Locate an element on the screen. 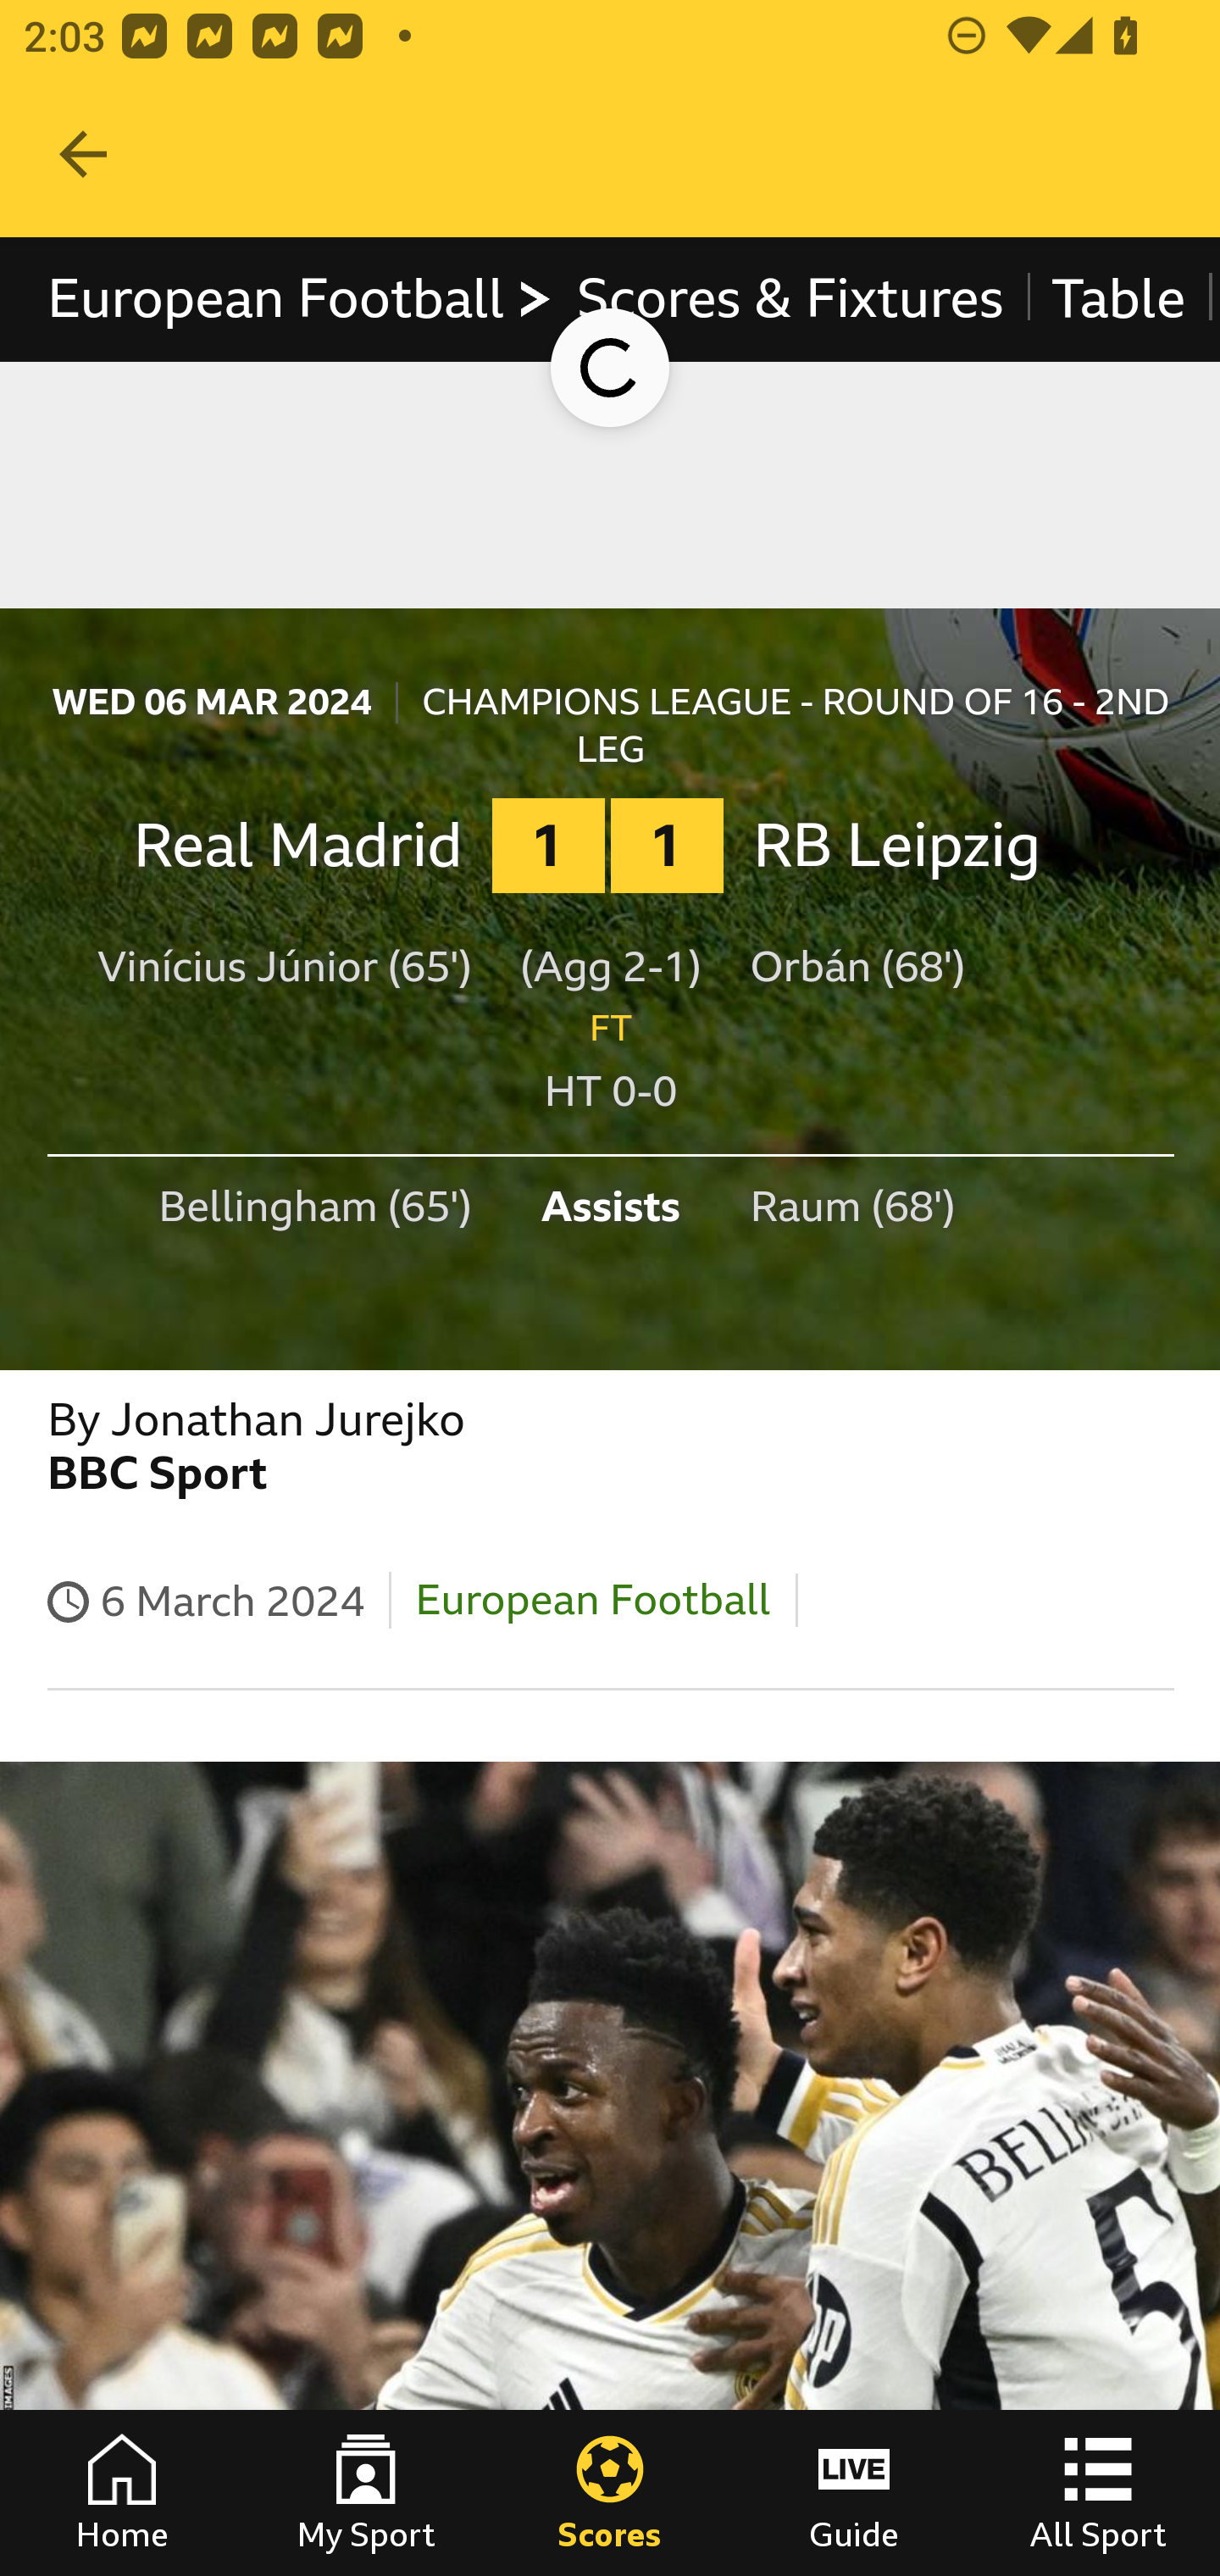 Image resolution: width=1220 pixels, height=2576 pixels. Home is located at coordinates (122, 2493).